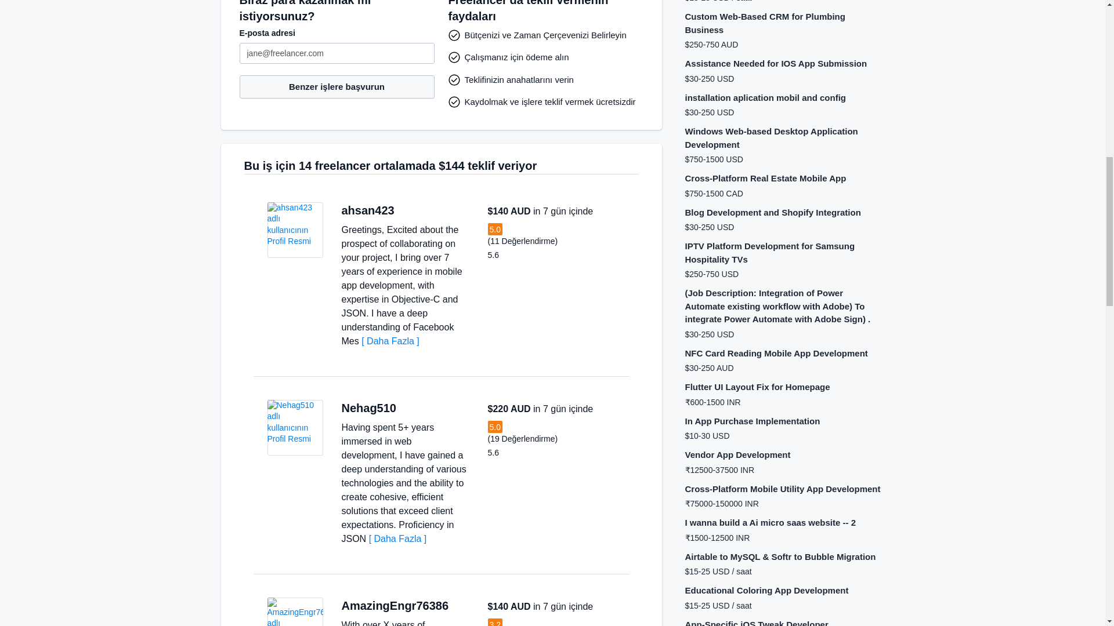 The image size is (1114, 626). What do you see at coordinates (390, 341) in the screenshot?
I see `Daha Fazla` at bounding box center [390, 341].